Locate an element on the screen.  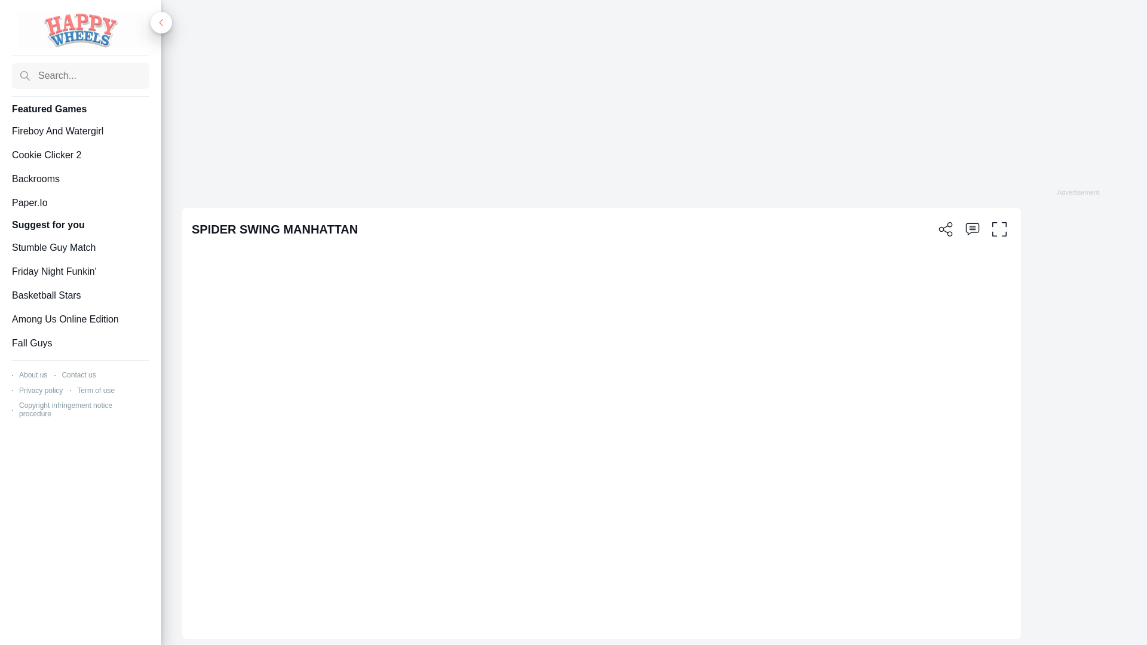
Term of use is located at coordinates (96, 390).